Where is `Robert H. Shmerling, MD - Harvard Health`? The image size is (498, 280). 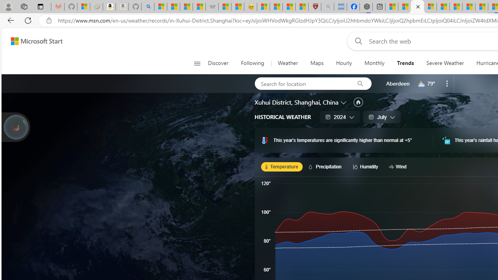 Robert H. Shmerling, MD - Harvard Health is located at coordinates (314, 7).